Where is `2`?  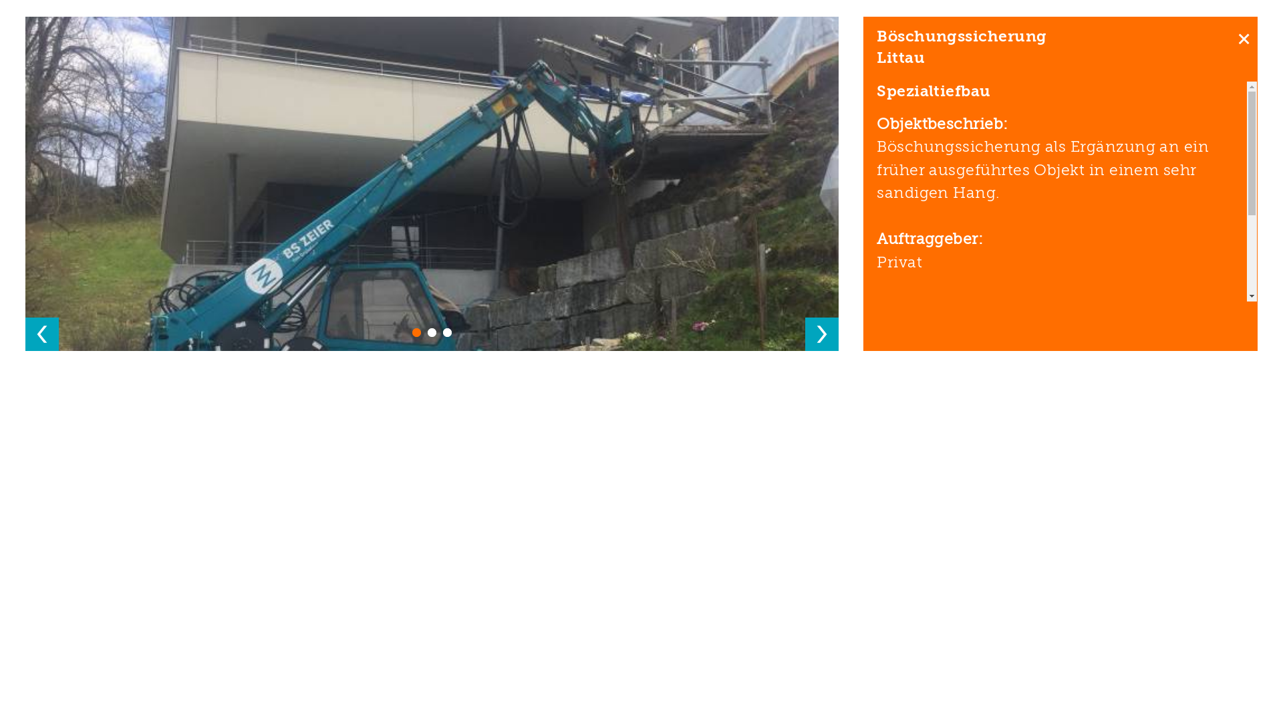 2 is located at coordinates (432, 332).